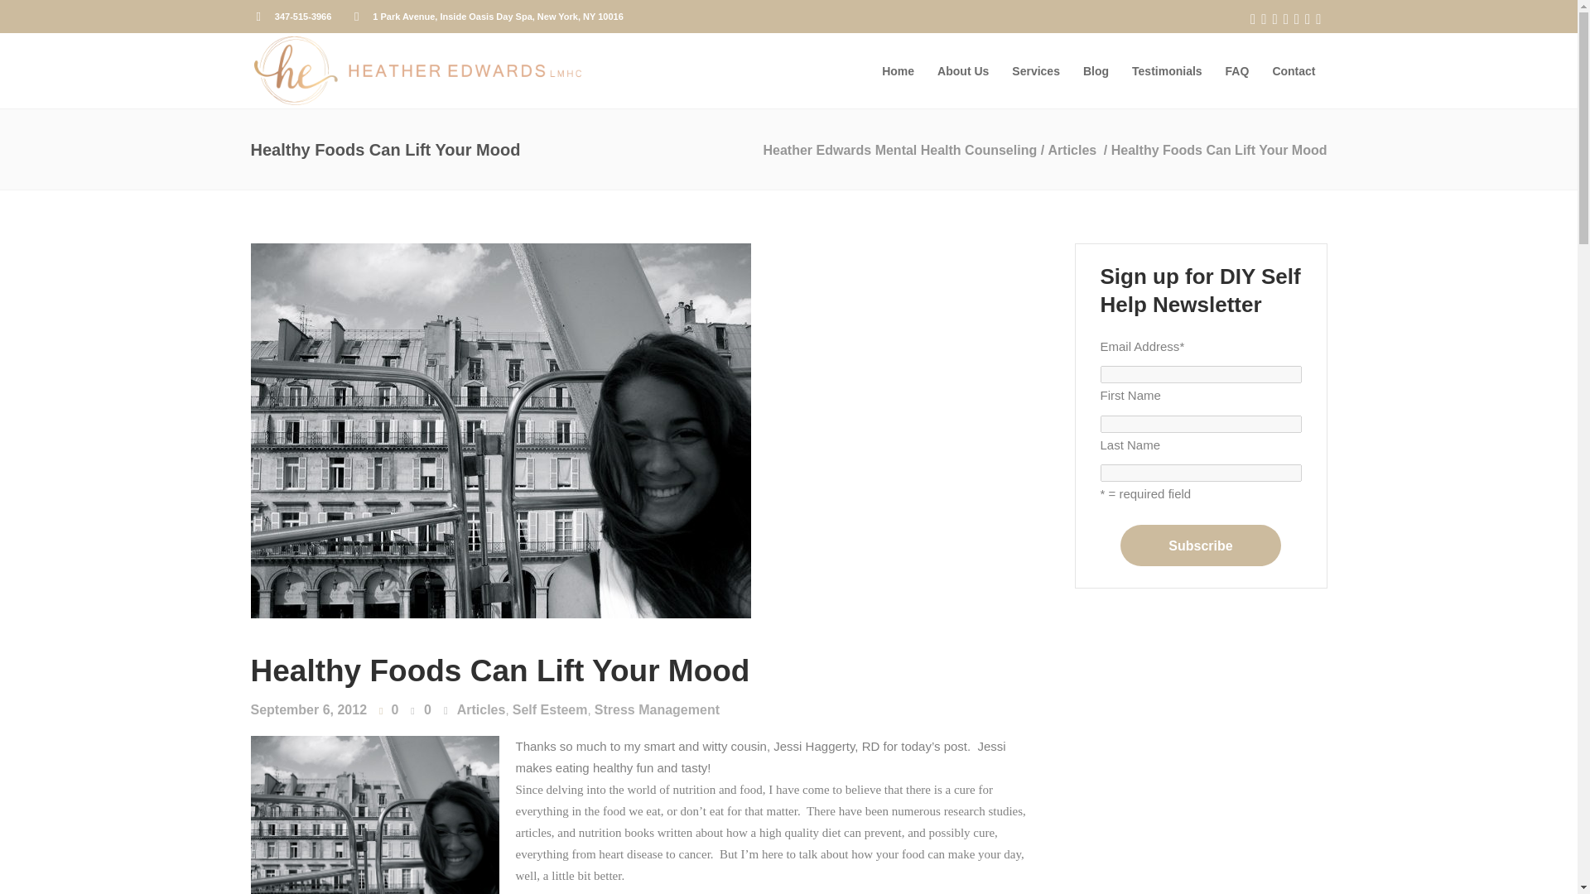  Describe the element at coordinates (499, 670) in the screenshot. I see `Healthy Foods Can Lift Your Mood` at that location.